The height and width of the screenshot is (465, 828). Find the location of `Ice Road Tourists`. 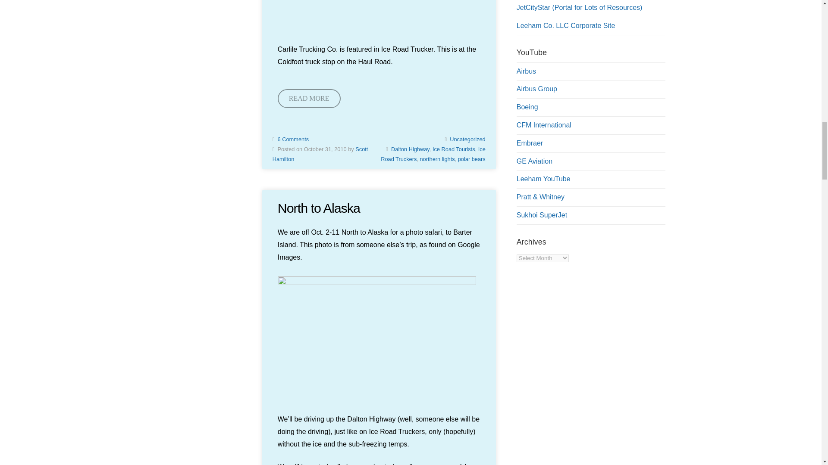

Ice Road Tourists is located at coordinates (454, 149).